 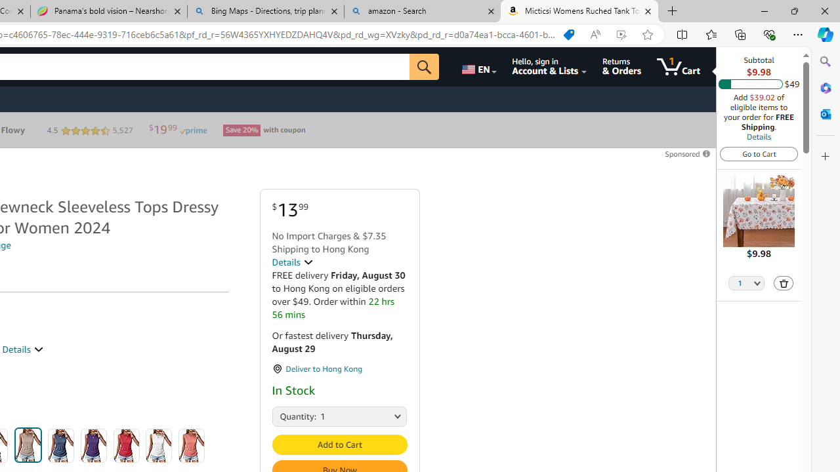 What do you see at coordinates (478, 67) in the screenshot?
I see `Choose a language for shopping.` at bounding box center [478, 67].